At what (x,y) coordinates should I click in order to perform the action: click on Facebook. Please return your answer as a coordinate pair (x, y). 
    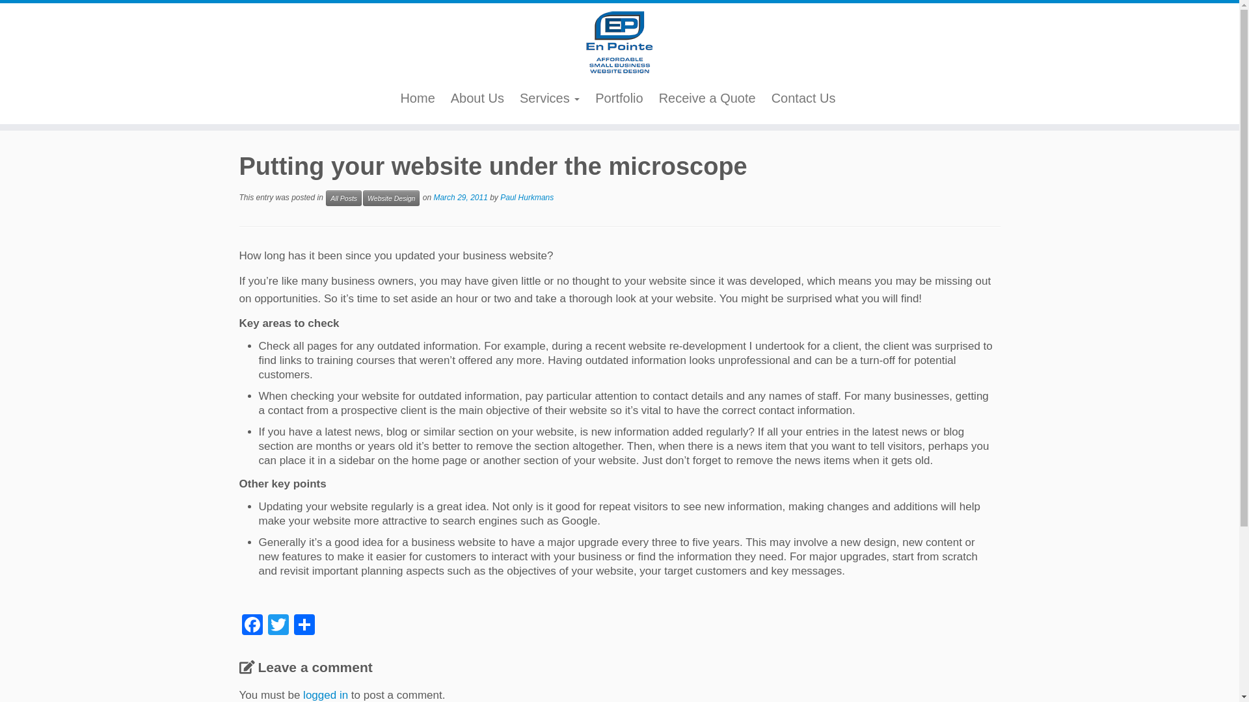
    Looking at the image, I should click on (252, 625).